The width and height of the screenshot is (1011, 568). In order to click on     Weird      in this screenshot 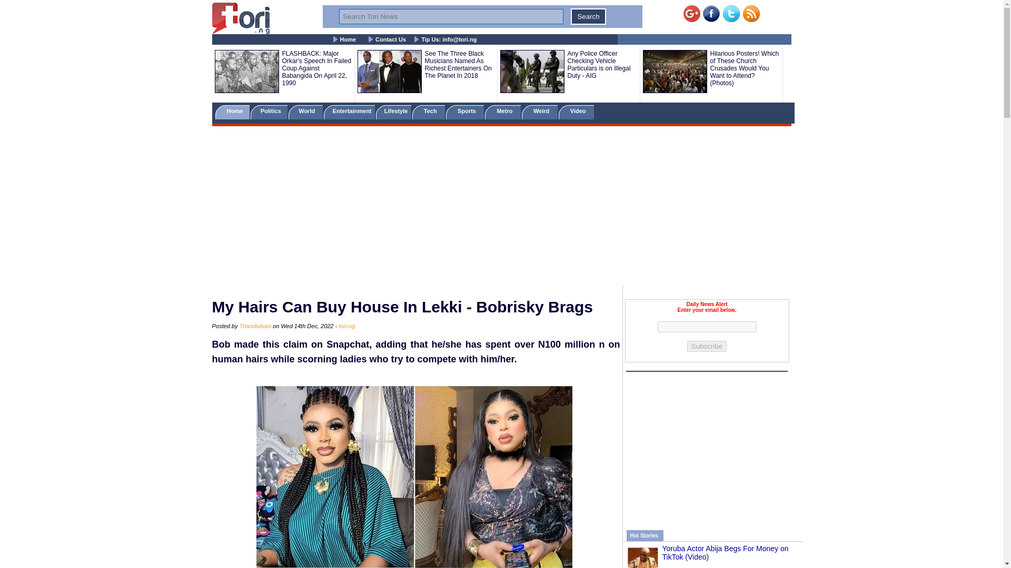, I will do `click(539, 111)`.